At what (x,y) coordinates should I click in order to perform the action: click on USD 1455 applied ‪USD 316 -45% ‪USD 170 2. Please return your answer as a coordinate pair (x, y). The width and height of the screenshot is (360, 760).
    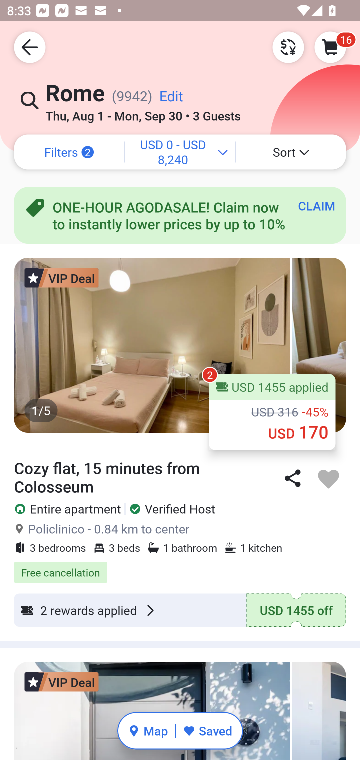
    Looking at the image, I should click on (272, 412).